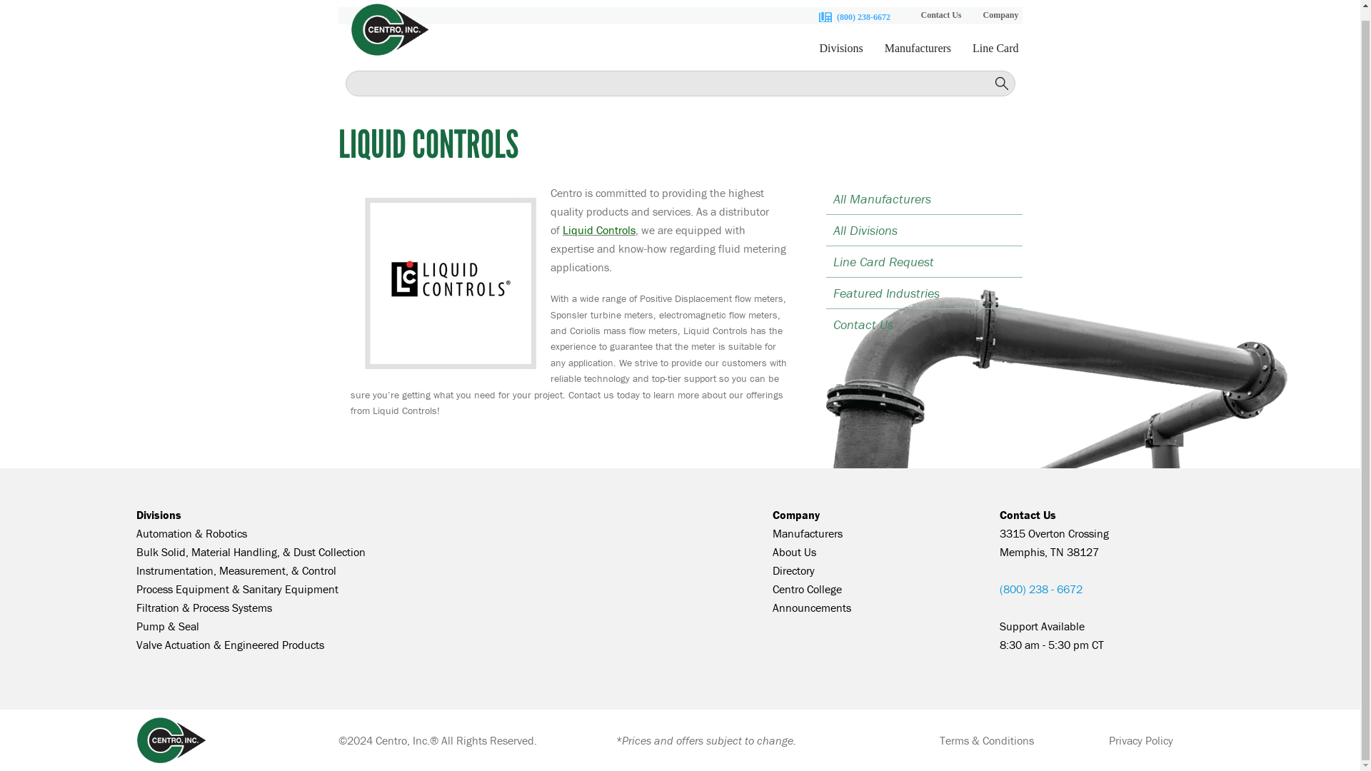 Image resolution: width=1371 pixels, height=771 pixels. Describe the element at coordinates (918, 56) in the screenshot. I see `Manufacturers` at that location.